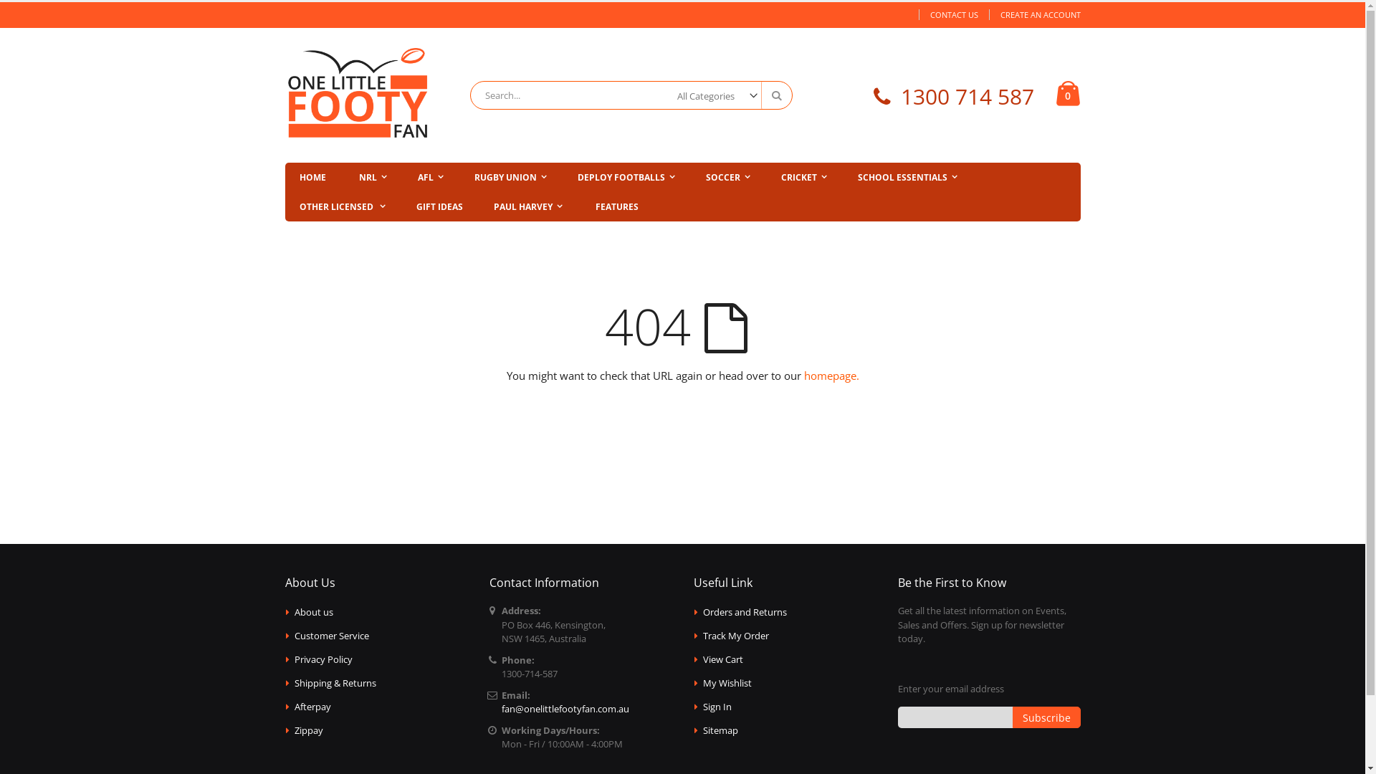 The image size is (1376, 774). Describe the element at coordinates (439, 206) in the screenshot. I see `GIFT IDEAS` at that location.